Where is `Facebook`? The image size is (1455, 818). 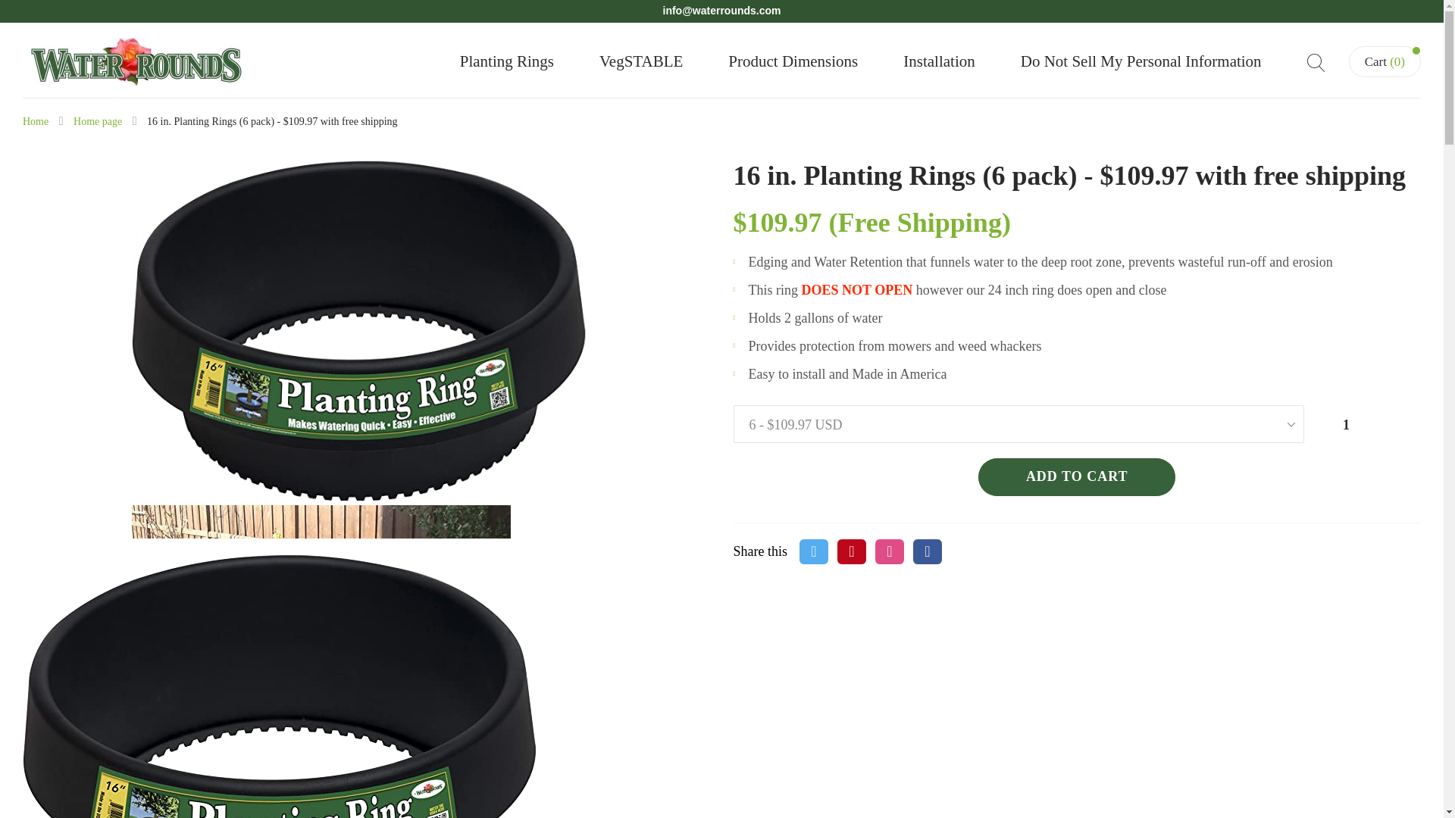 Facebook is located at coordinates (928, 551).